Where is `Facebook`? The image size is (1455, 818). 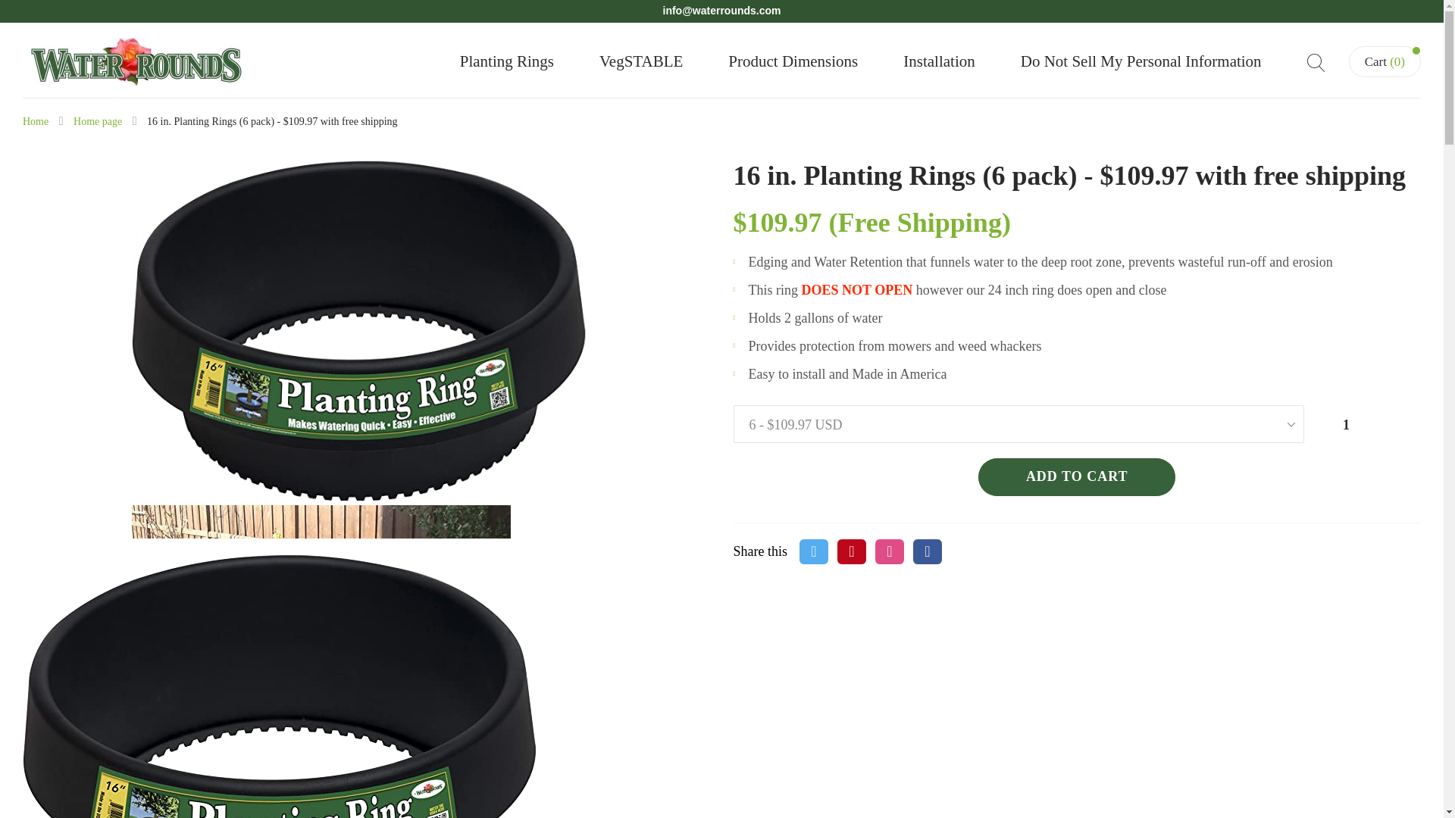 Facebook is located at coordinates (928, 551).